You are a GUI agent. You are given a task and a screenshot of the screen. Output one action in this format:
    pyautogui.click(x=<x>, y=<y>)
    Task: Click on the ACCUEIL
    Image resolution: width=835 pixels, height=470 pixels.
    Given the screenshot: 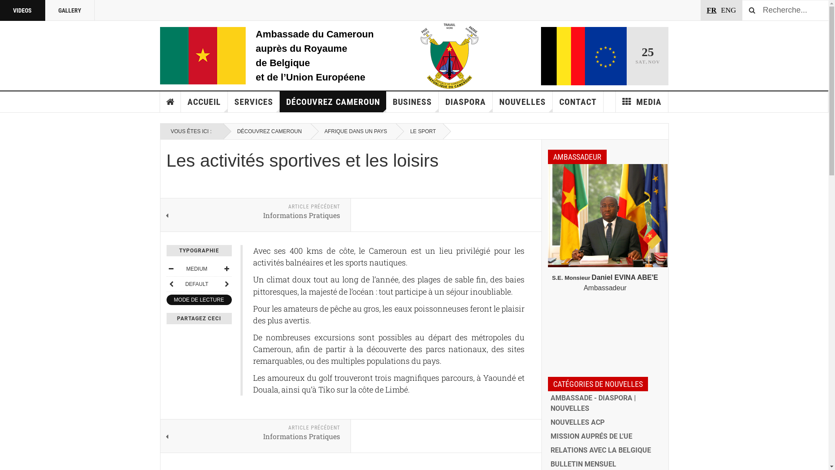 What is the action you would take?
    pyautogui.click(x=204, y=102)
    